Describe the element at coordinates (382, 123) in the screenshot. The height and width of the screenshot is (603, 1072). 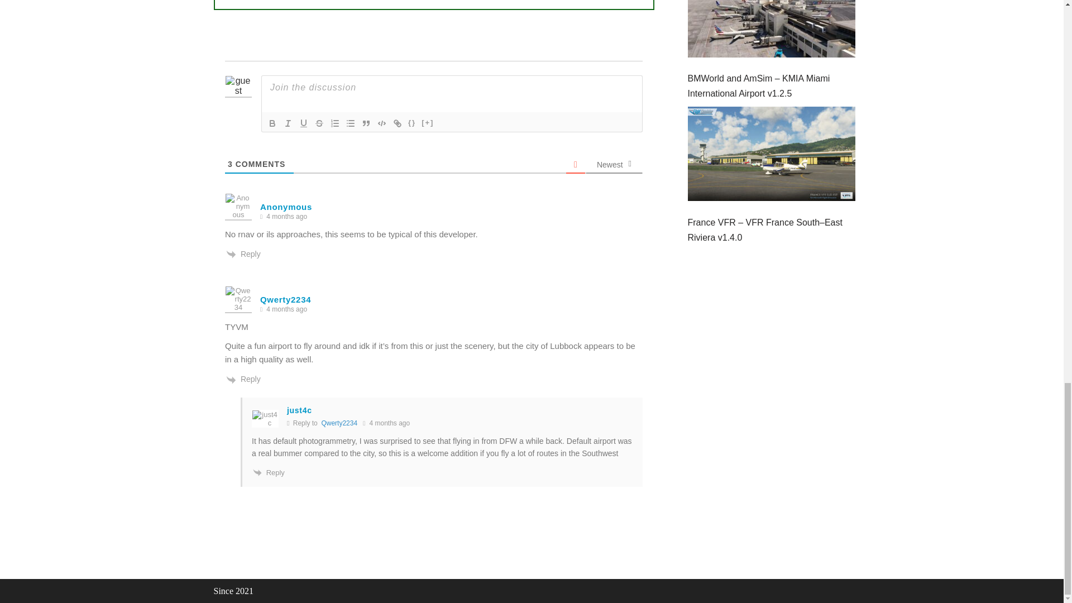
I see `Code Block` at that location.